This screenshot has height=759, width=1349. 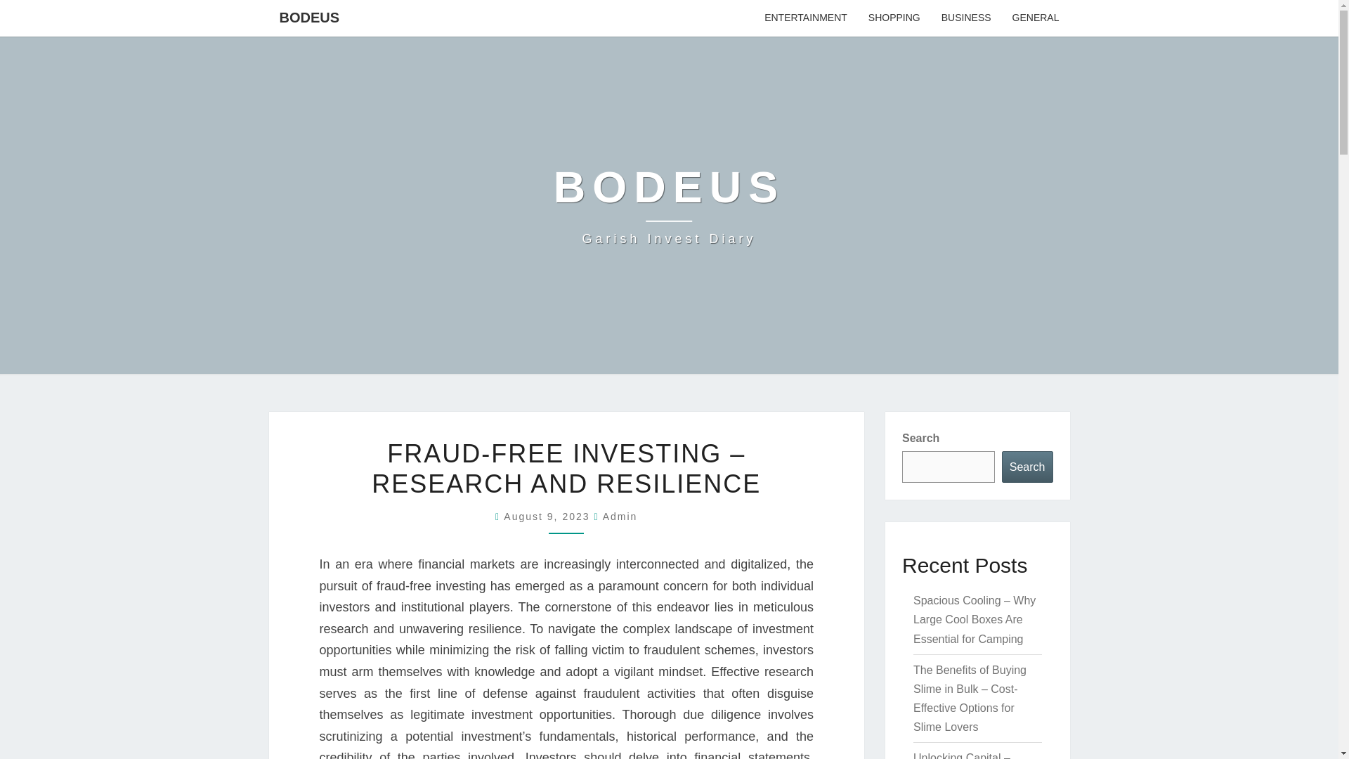 What do you see at coordinates (669, 205) in the screenshot?
I see `Bodeus` at bounding box center [669, 205].